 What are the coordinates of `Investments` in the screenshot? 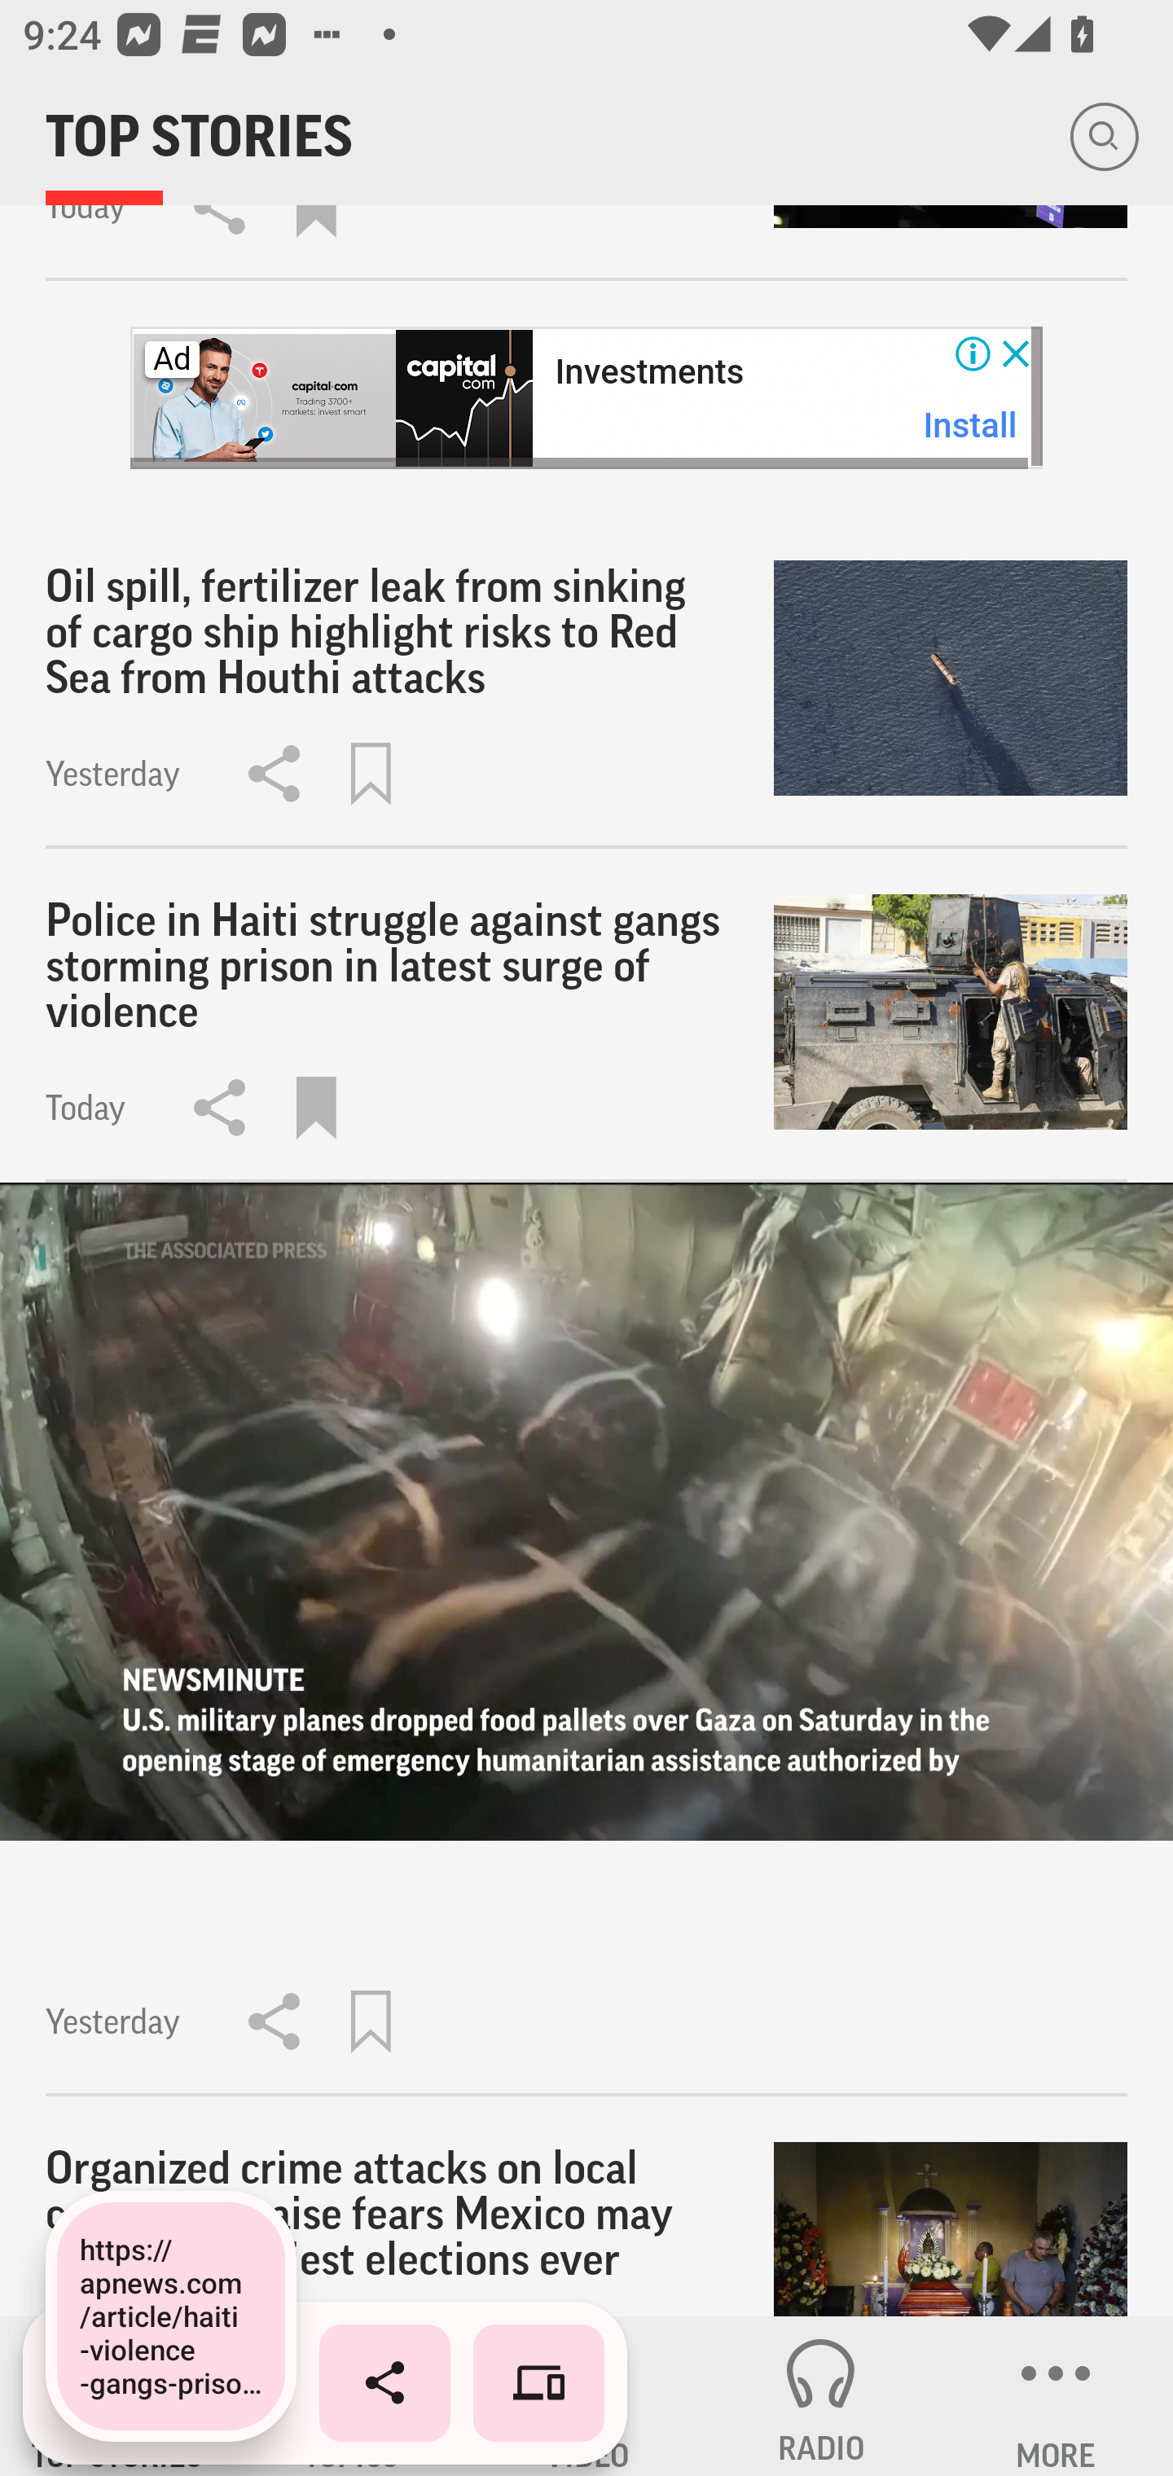 It's located at (648, 372).